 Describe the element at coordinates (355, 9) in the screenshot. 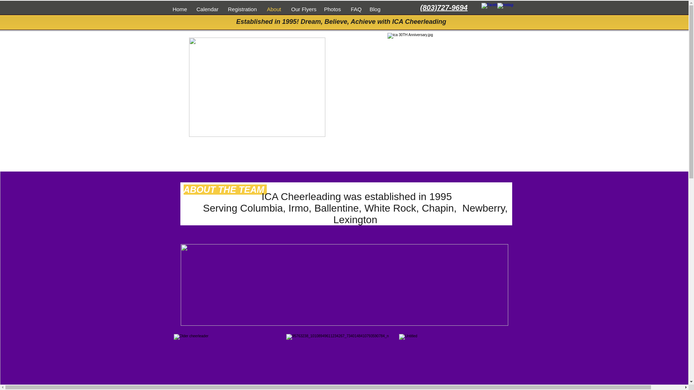

I see `FAQ` at that location.